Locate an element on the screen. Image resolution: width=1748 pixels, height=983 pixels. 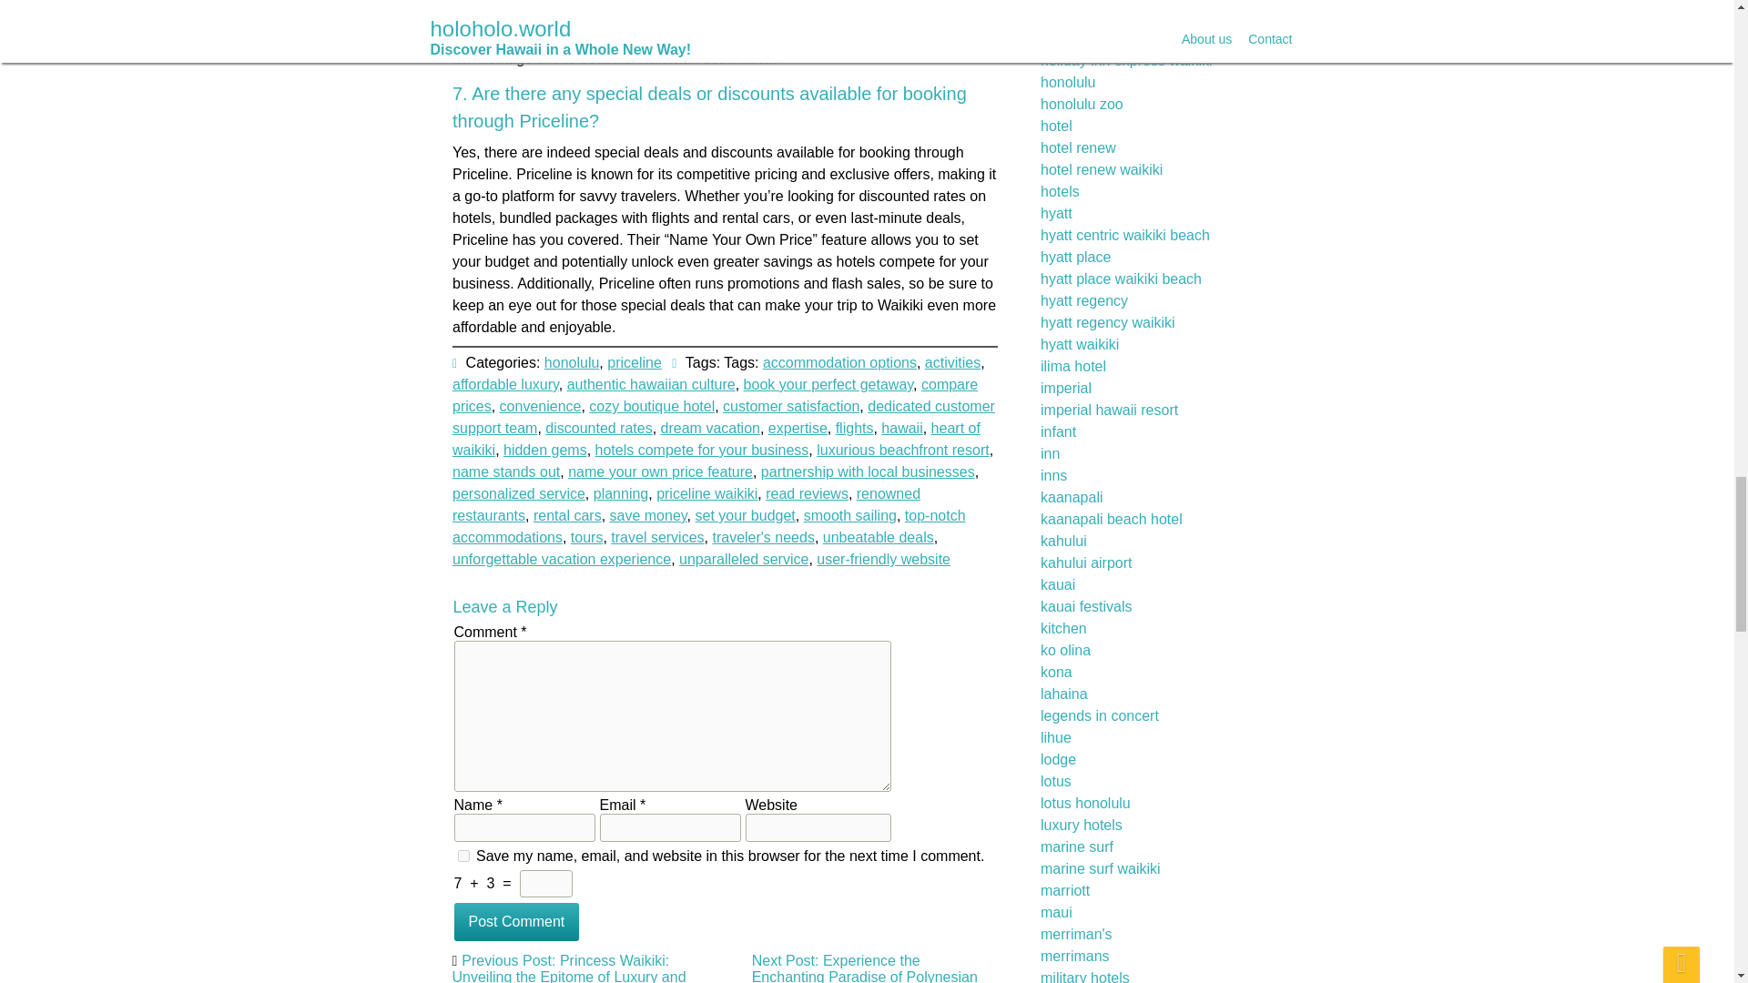
expertise is located at coordinates (796, 370).